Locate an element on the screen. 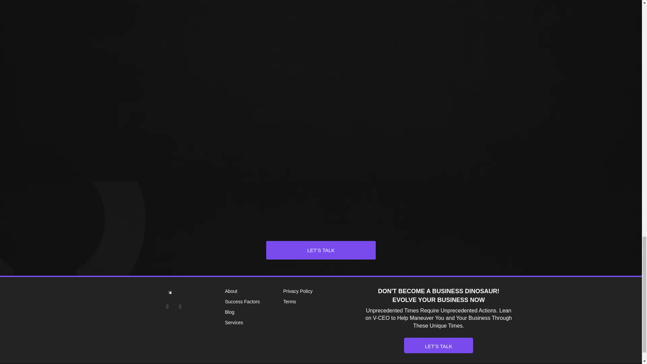  Blog is located at coordinates (254, 312).